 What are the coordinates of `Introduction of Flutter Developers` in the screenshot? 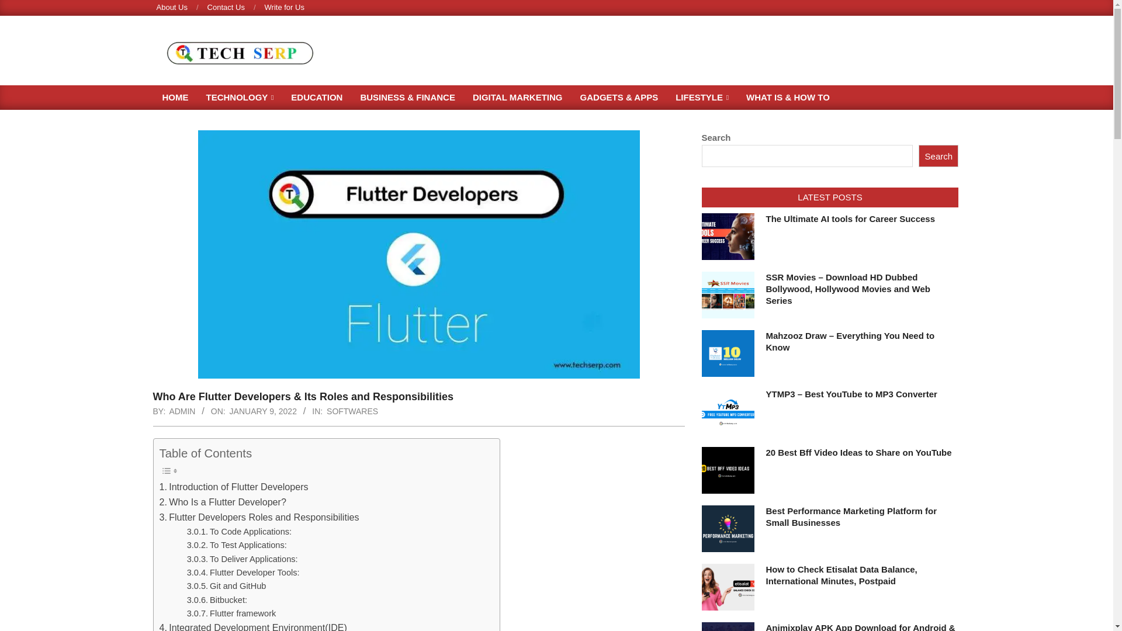 It's located at (233, 487).